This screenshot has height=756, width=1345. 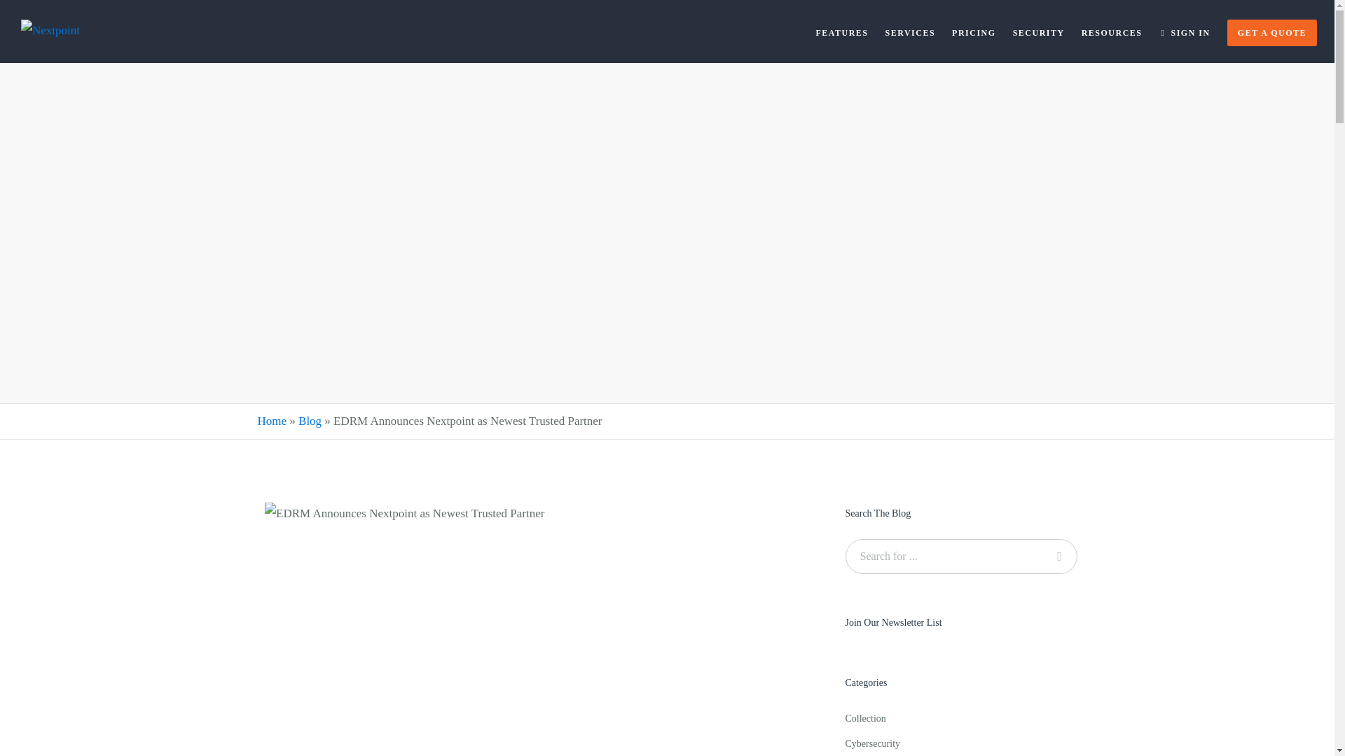 What do you see at coordinates (1175, 31) in the screenshot?
I see `SIGN IN` at bounding box center [1175, 31].